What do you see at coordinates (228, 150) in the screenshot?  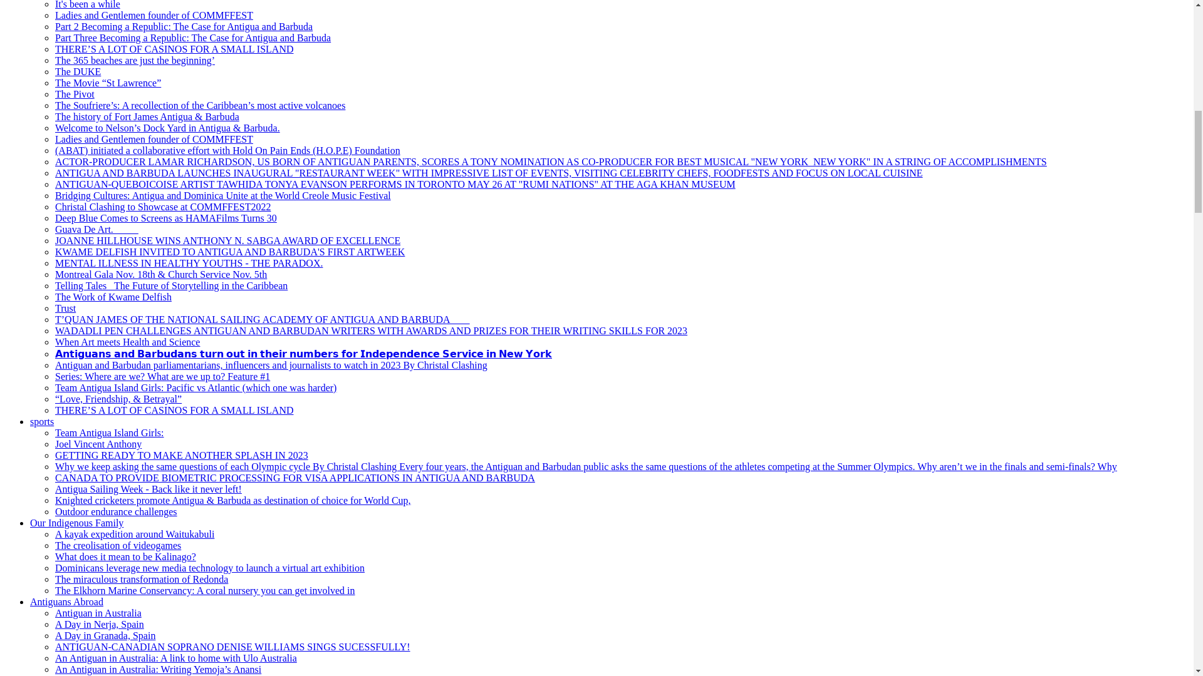 I see `Description of spirist.` at bounding box center [228, 150].